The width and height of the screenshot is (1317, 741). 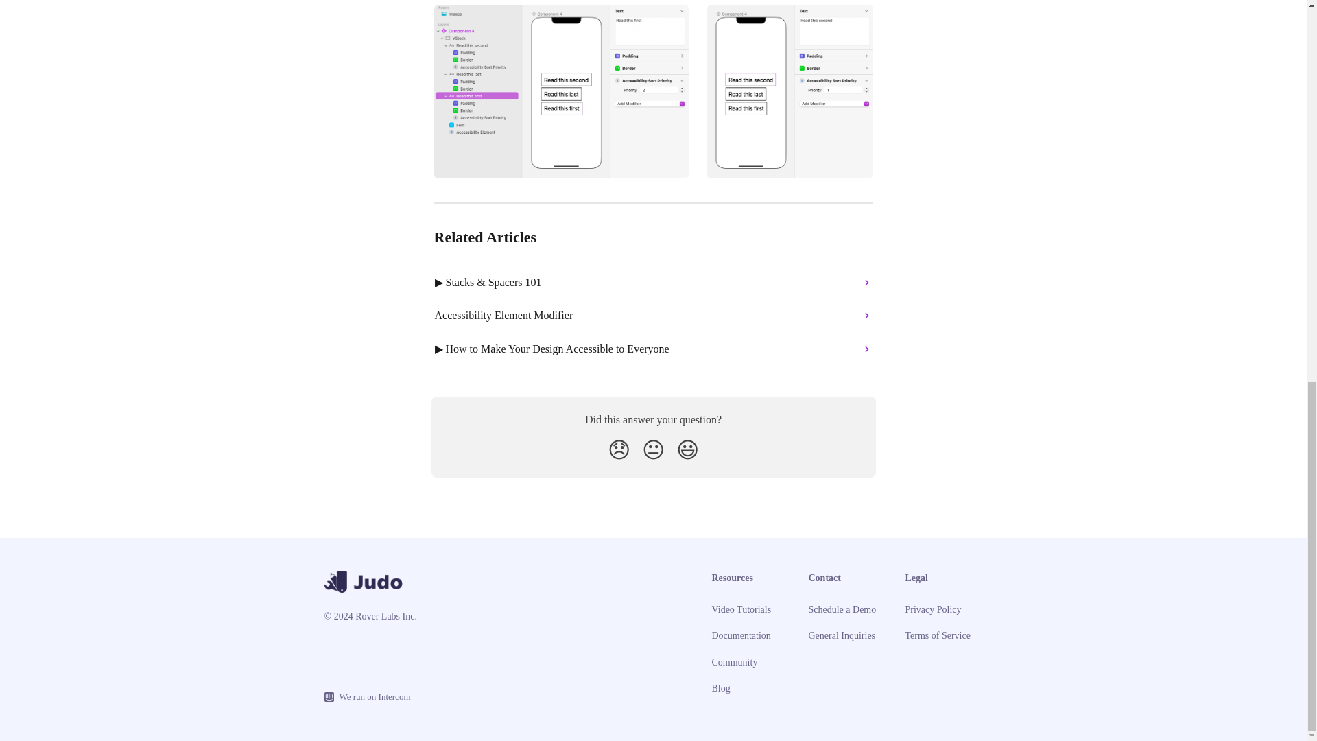 I want to click on Documentation, so click(x=741, y=635).